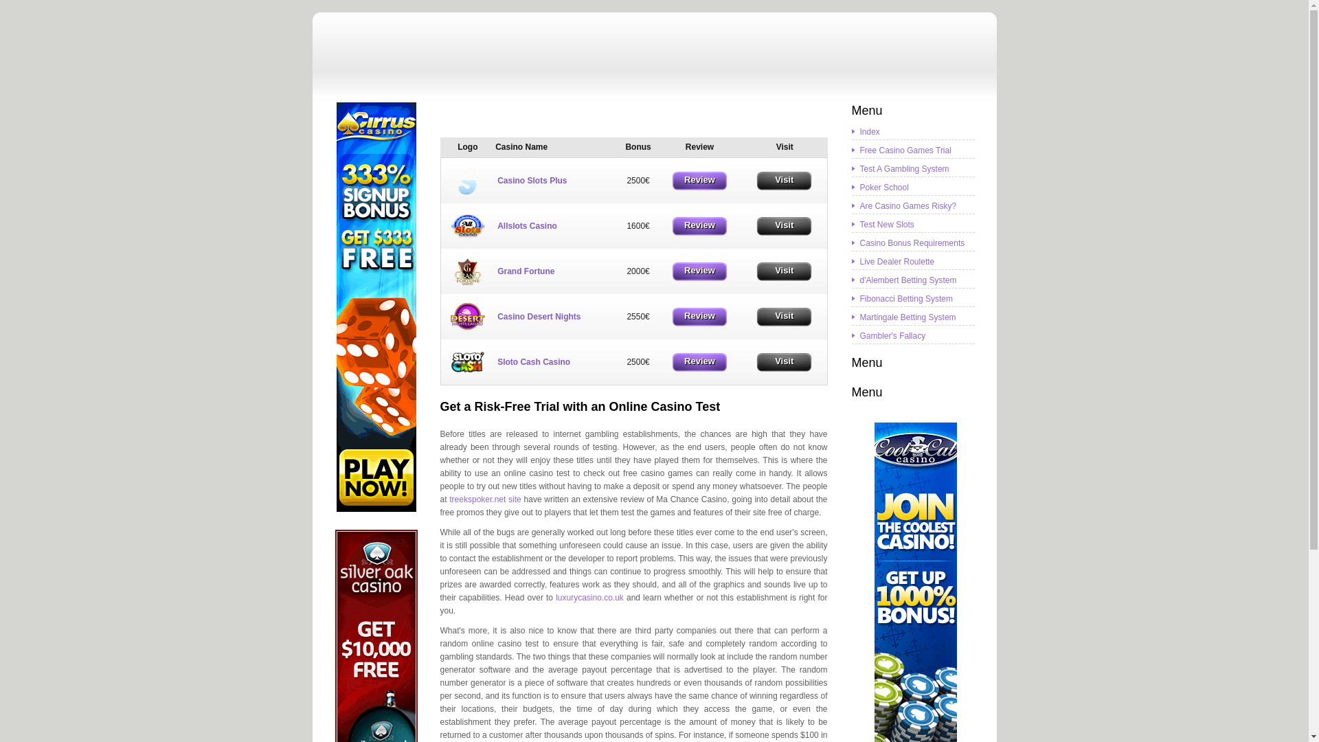 Image resolution: width=1319 pixels, height=742 pixels. I want to click on Visit, so click(785, 317).